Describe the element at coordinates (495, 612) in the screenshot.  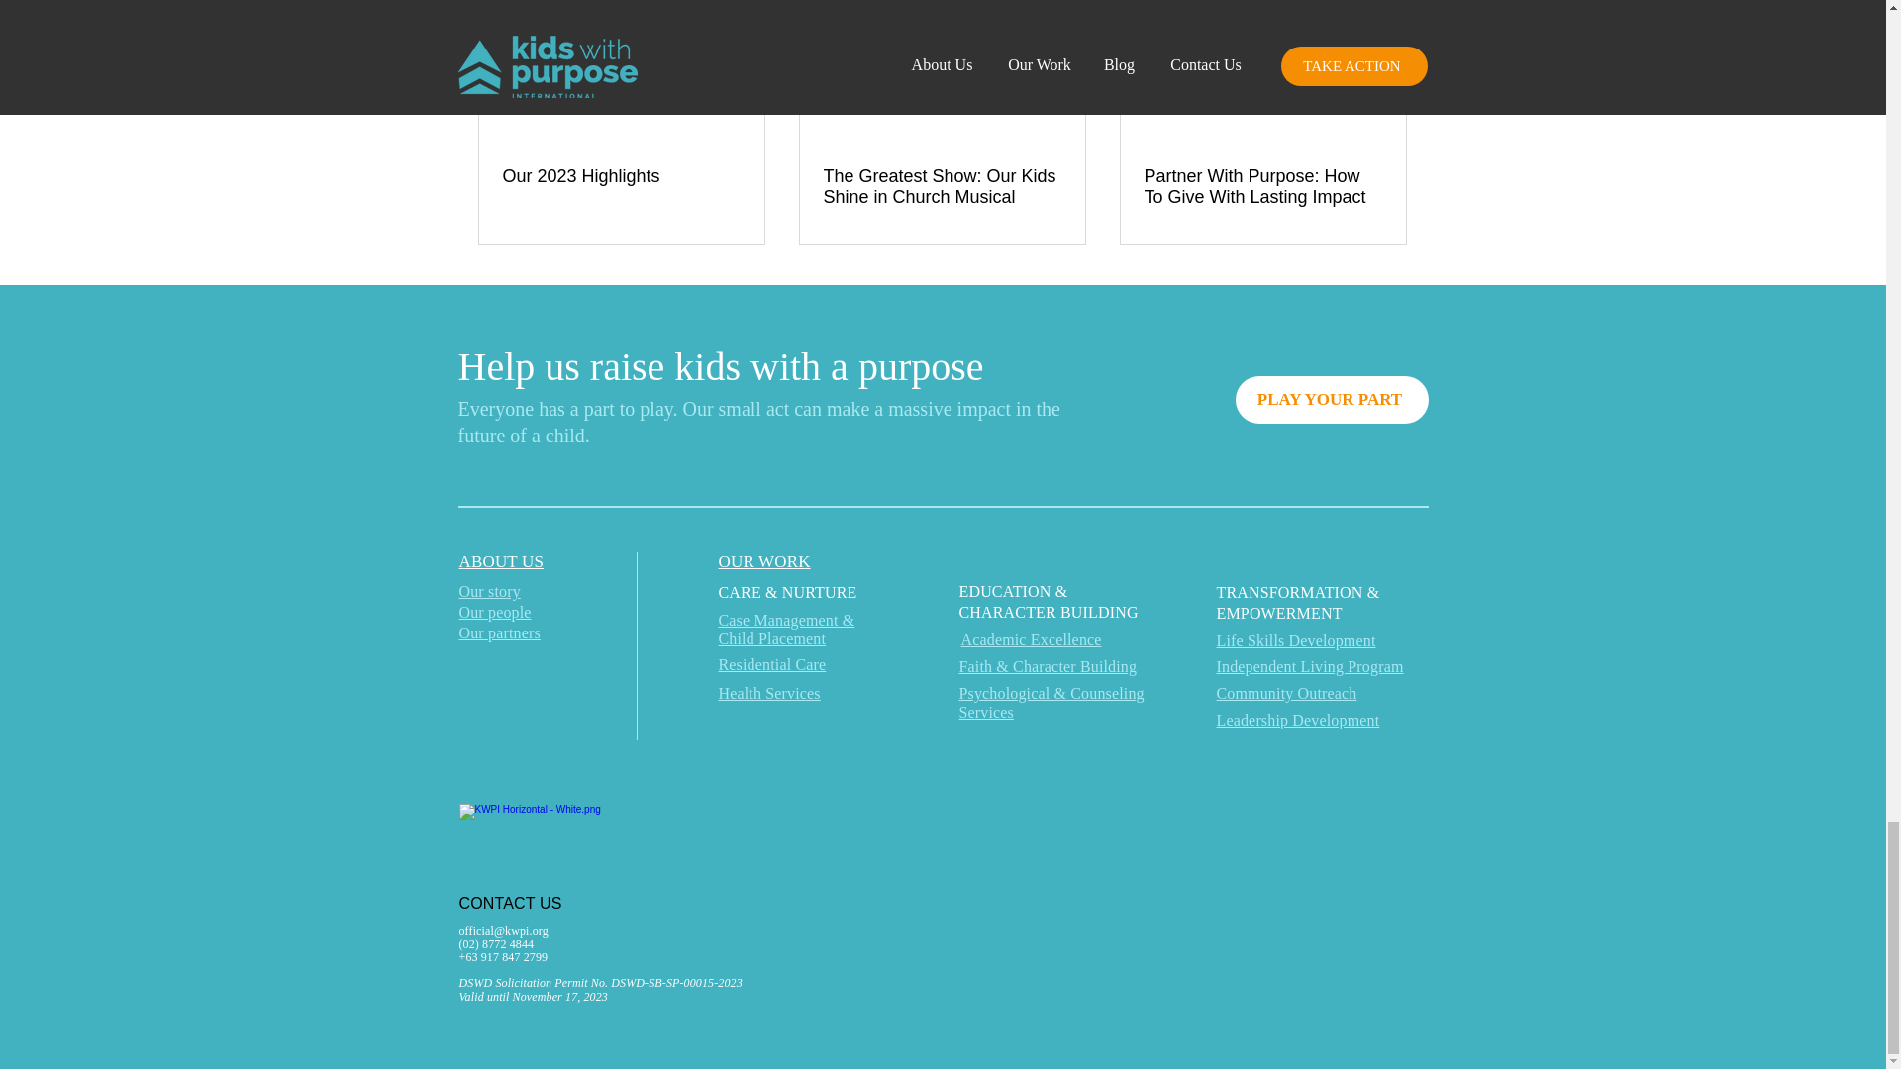
I see `Our people` at that location.